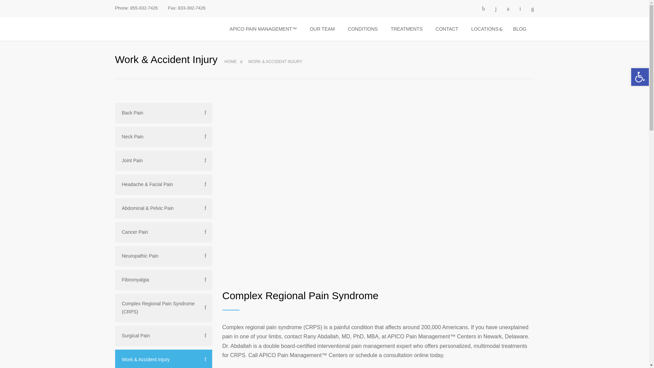  What do you see at coordinates (187, 8) in the screenshot?
I see `Fax: 833-392-7426` at bounding box center [187, 8].